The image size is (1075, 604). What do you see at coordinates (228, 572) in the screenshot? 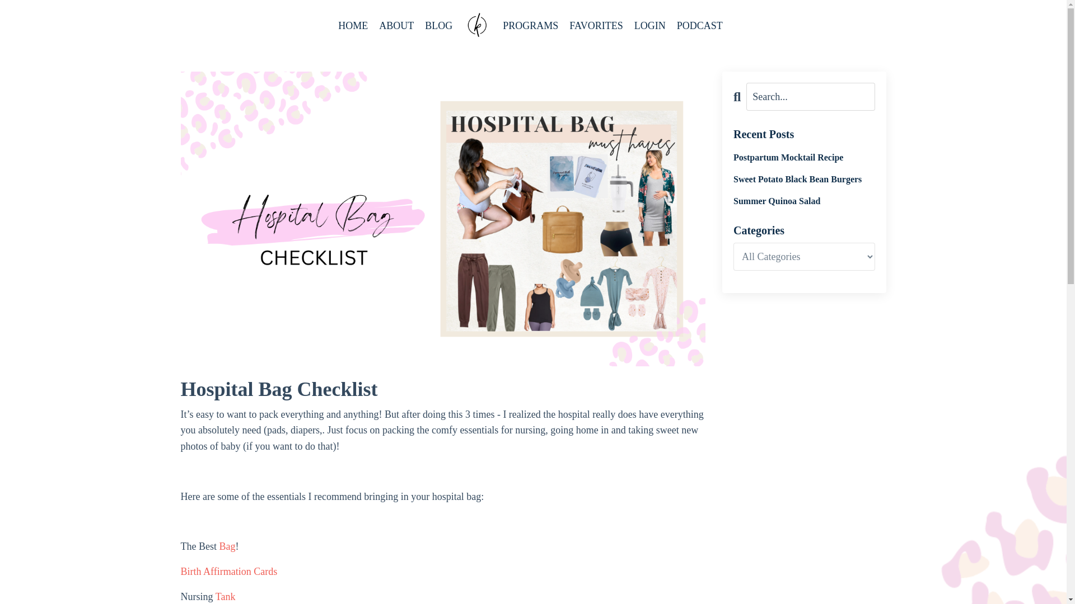
I see `Birth Affirmation Cards` at bounding box center [228, 572].